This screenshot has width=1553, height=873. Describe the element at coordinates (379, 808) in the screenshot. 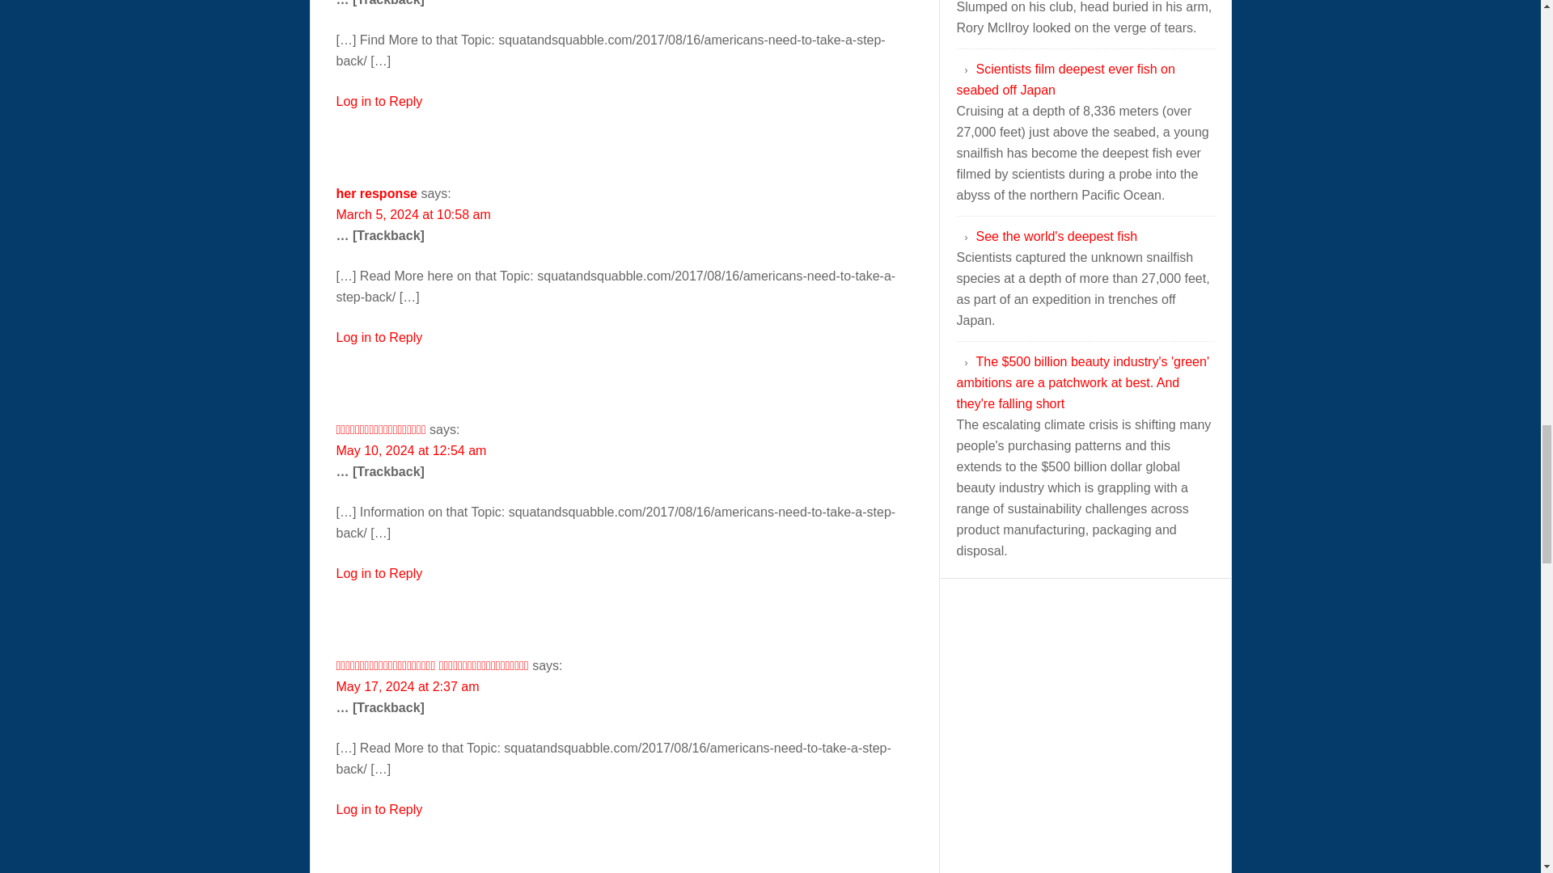

I see `Log in to Reply` at that location.